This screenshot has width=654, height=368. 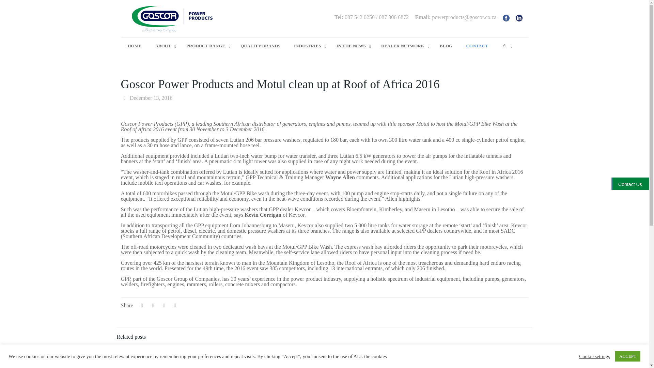 I want to click on INDUSTRIES, so click(x=308, y=46).